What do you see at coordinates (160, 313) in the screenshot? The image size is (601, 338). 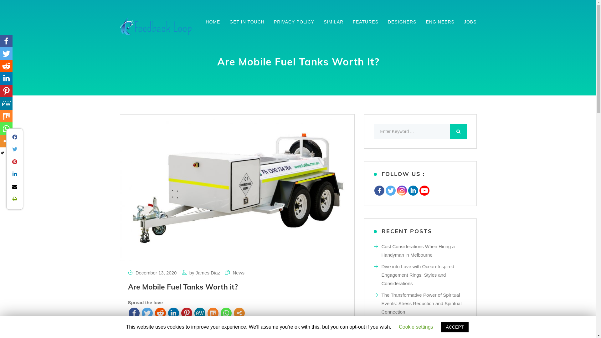 I see `Reddit` at bounding box center [160, 313].